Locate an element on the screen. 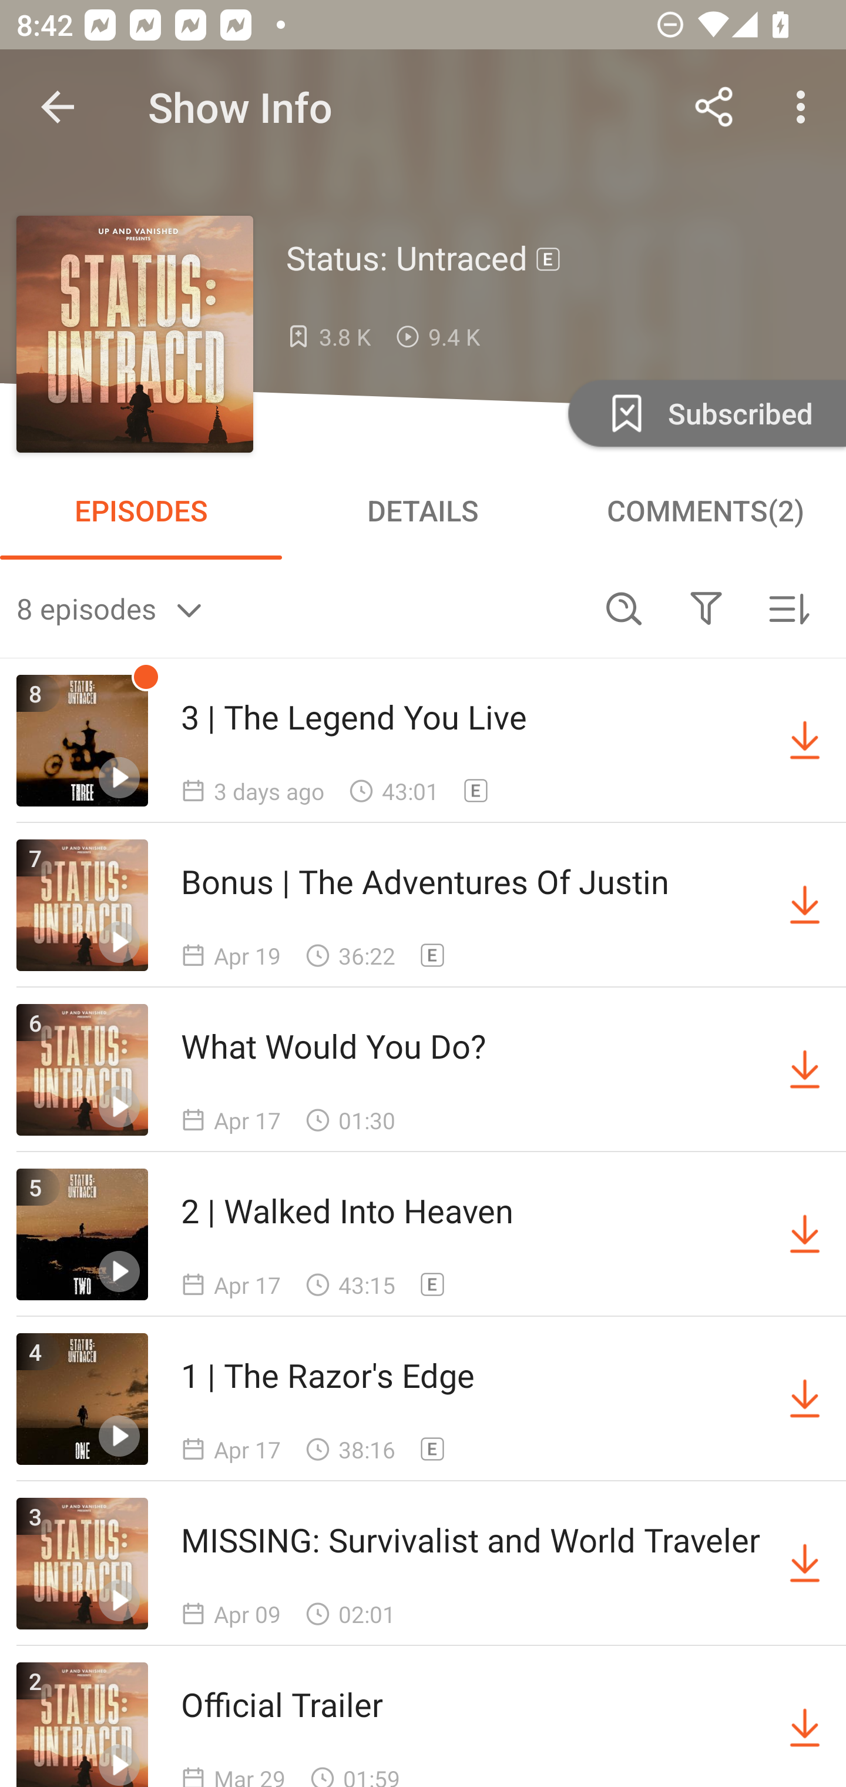 This screenshot has height=1787, width=846. 8 episodes  is located at coordinates (300, 608).